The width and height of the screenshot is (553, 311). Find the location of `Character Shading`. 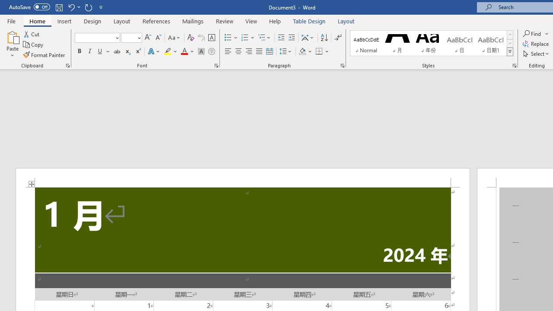

Character Shading is located at coordinates (201, 52).